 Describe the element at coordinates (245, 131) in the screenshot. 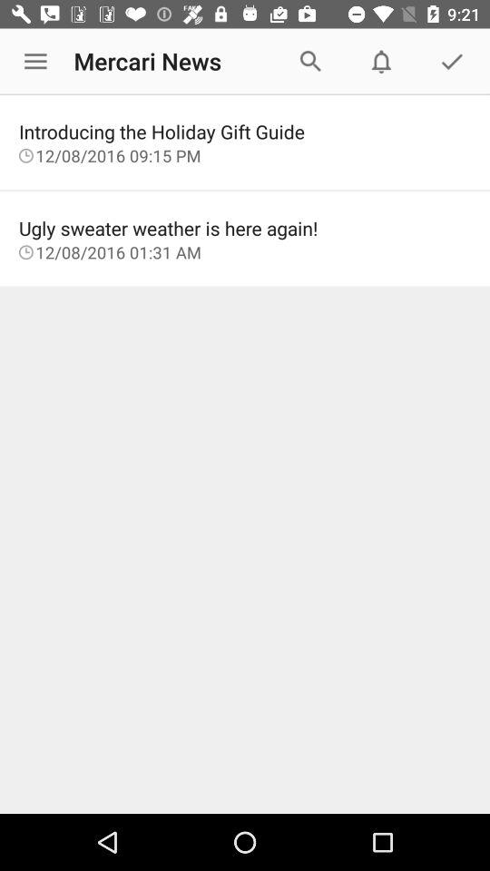

I see `swipe until introducing the holiday icon` at that location.